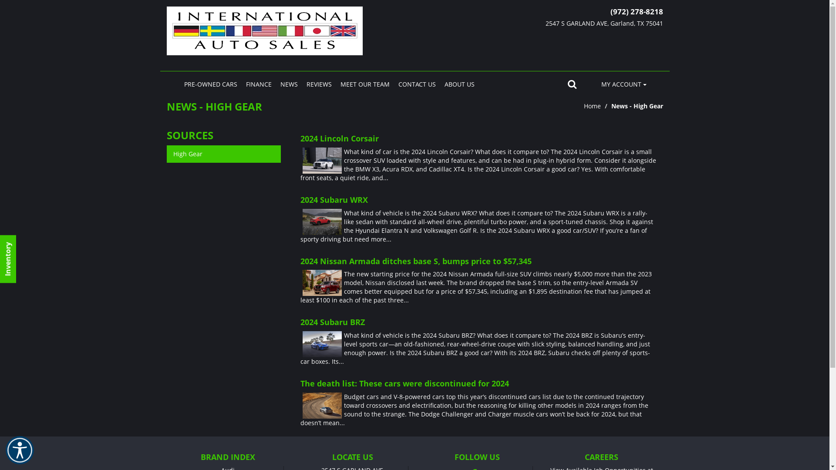 This screenshot has height=470, width=836. Describe the element at coordinates (479, 322) in the screenshot. I see `2024 Subaru BRZ` at that location.